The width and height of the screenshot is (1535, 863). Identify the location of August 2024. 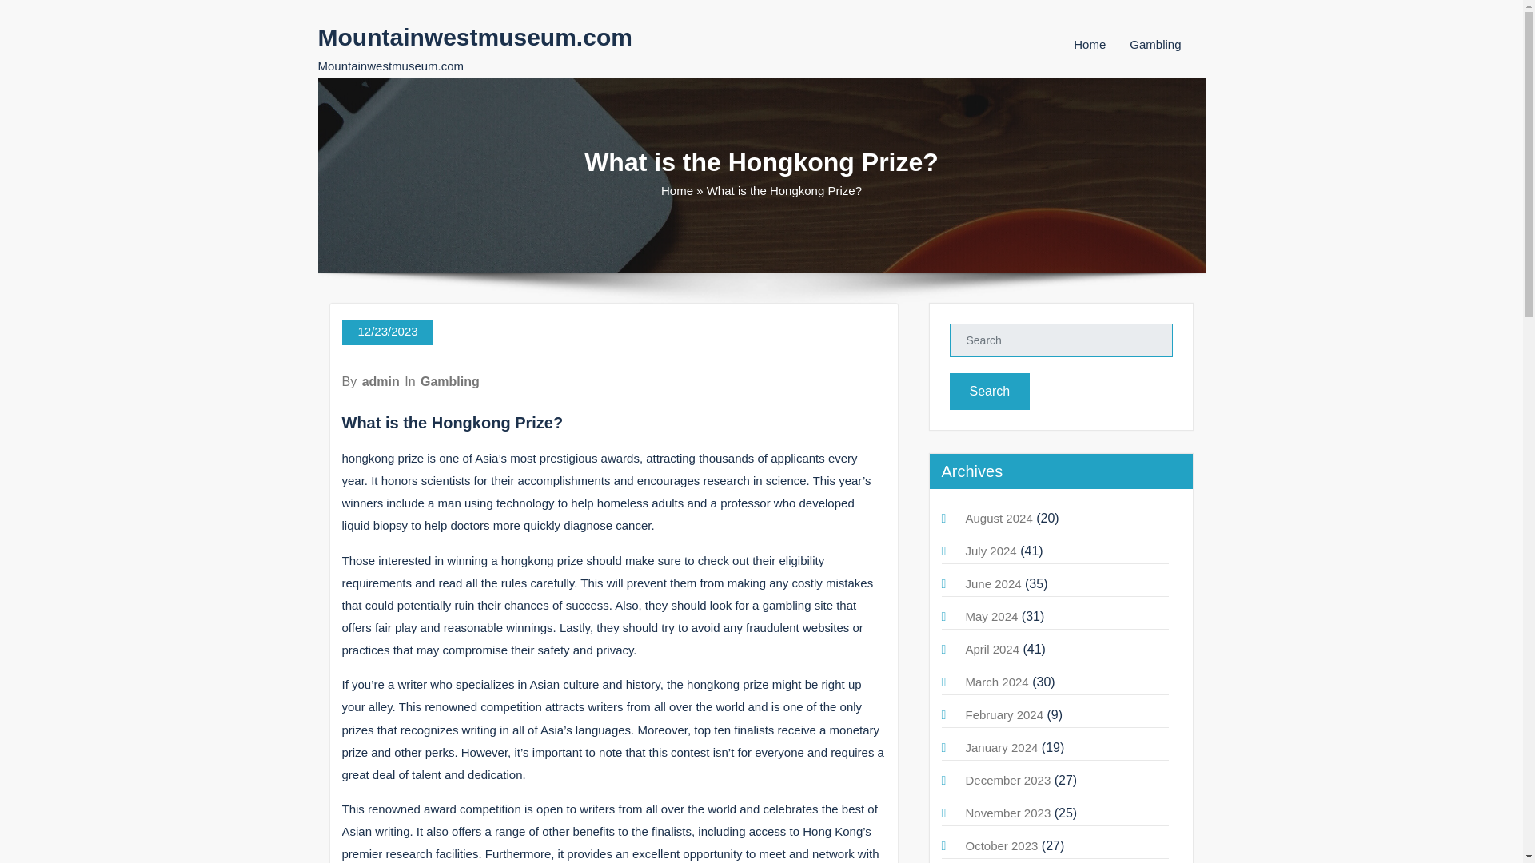
(999, 518).